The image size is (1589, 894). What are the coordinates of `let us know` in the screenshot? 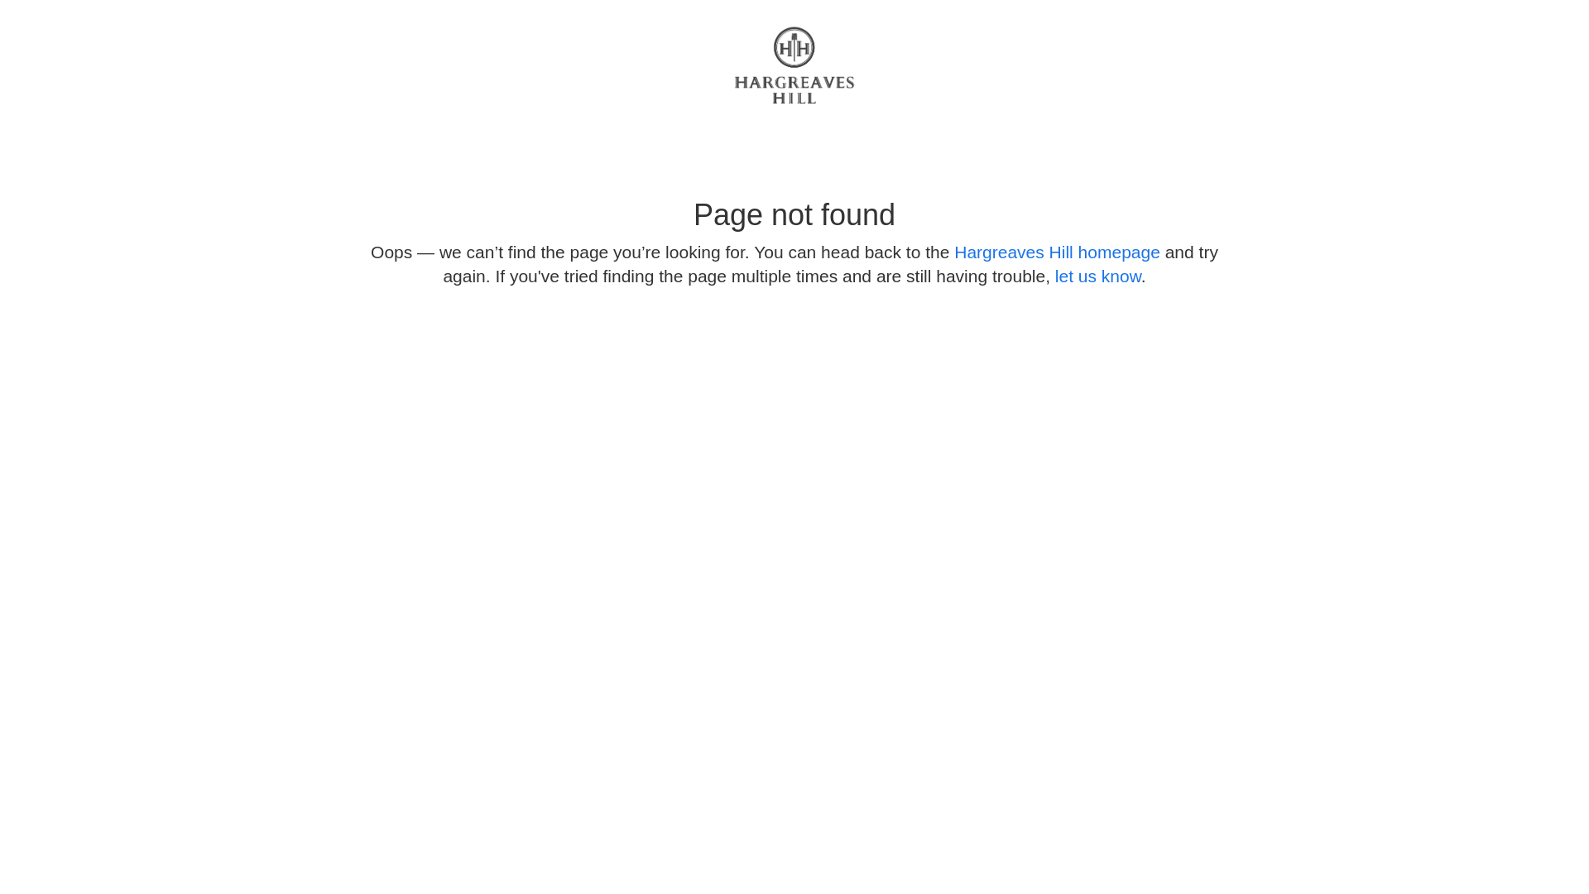 It's located at (1098, 276).